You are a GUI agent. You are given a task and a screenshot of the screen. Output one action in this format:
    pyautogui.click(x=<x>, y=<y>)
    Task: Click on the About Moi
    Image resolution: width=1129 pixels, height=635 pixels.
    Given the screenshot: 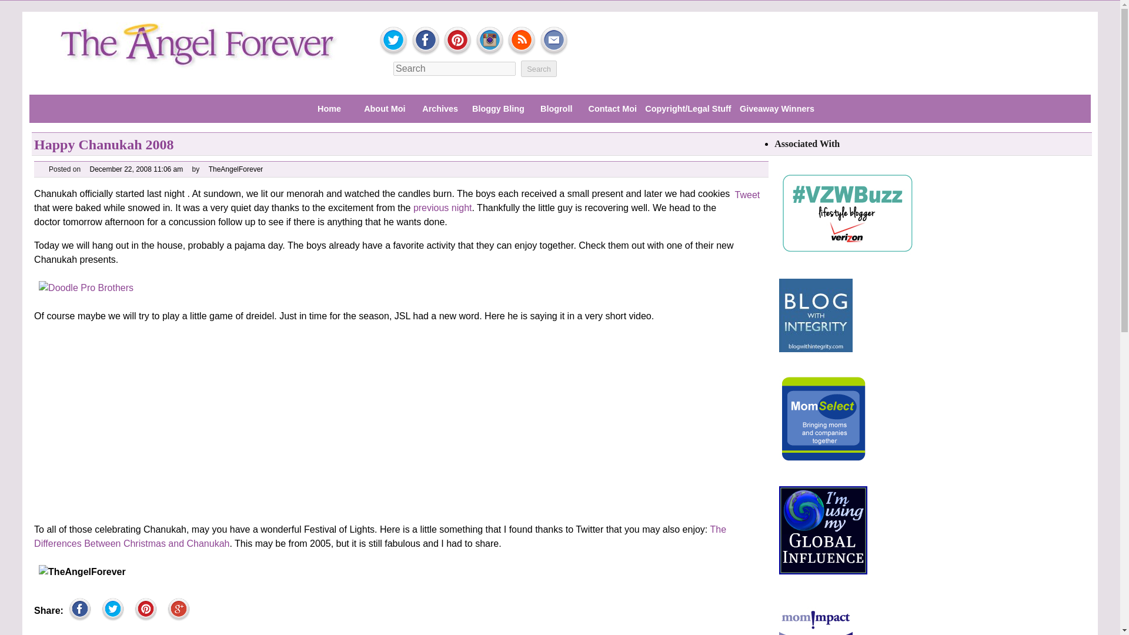 What is the action you would take?
    pyautogui.click(x=384, y=109)
    